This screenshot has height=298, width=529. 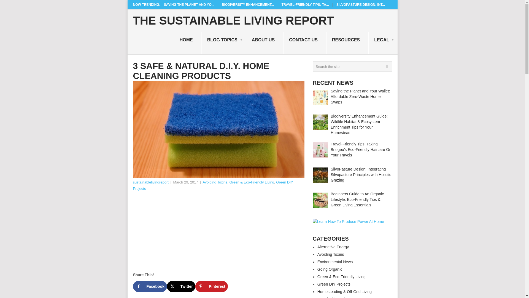 I want to click on SILVOPASTURE DESIGN: INT..., so click(x=361, y=4).